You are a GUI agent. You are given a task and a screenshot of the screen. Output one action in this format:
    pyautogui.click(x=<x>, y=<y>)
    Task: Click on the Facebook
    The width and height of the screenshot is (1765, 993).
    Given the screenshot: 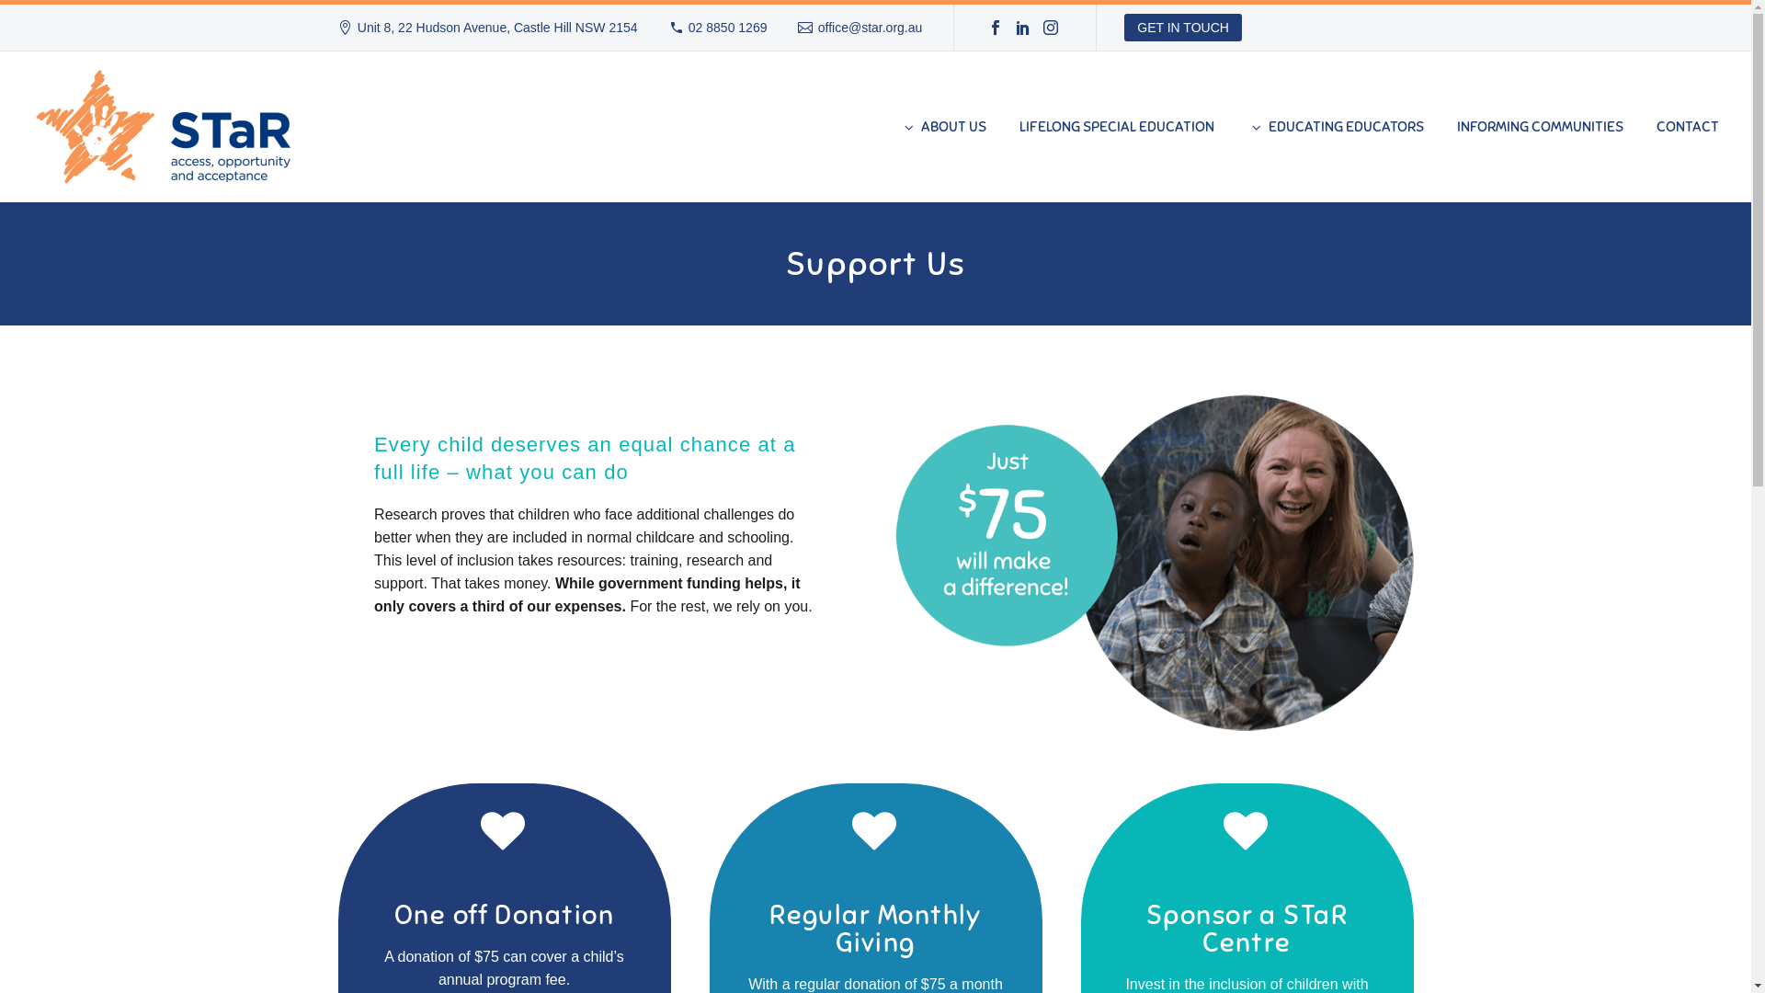 What is the action you would take?
    pyautogui.click(x=996, y=28)
    